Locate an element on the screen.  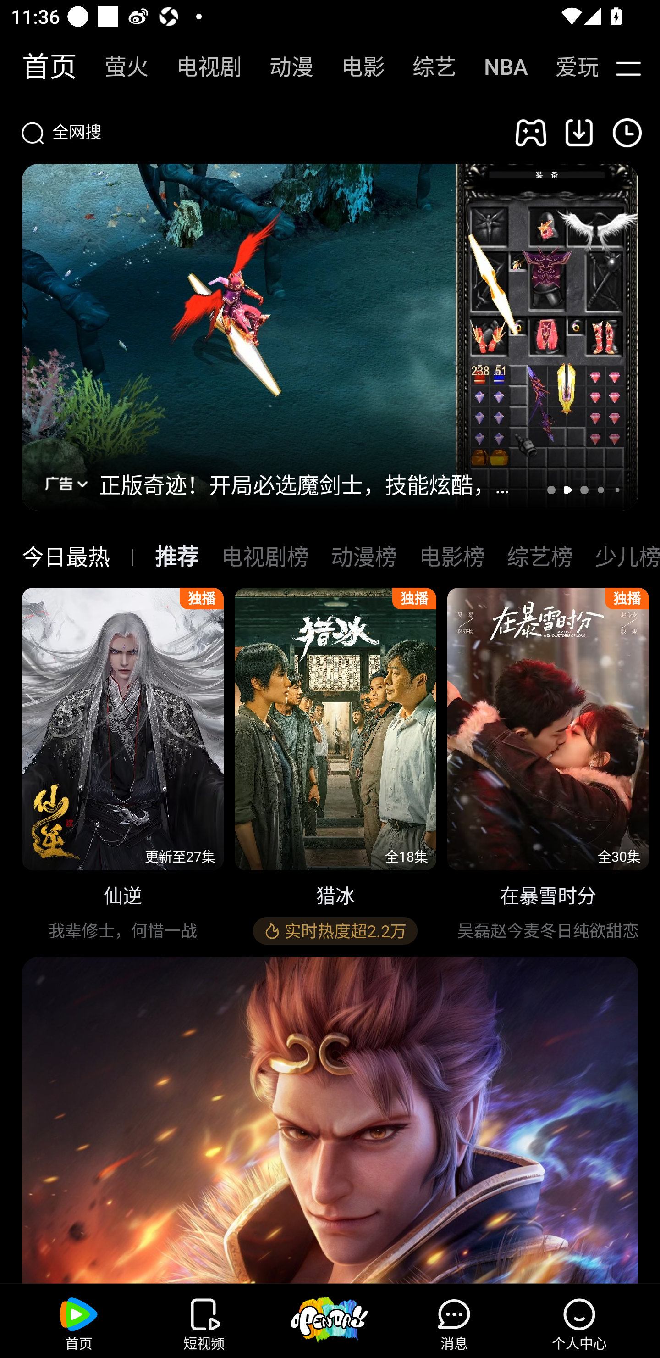
在暴雪时分 吴磊赵今麦冬日纯欲甜恋 is located at coordinates (548, 768).